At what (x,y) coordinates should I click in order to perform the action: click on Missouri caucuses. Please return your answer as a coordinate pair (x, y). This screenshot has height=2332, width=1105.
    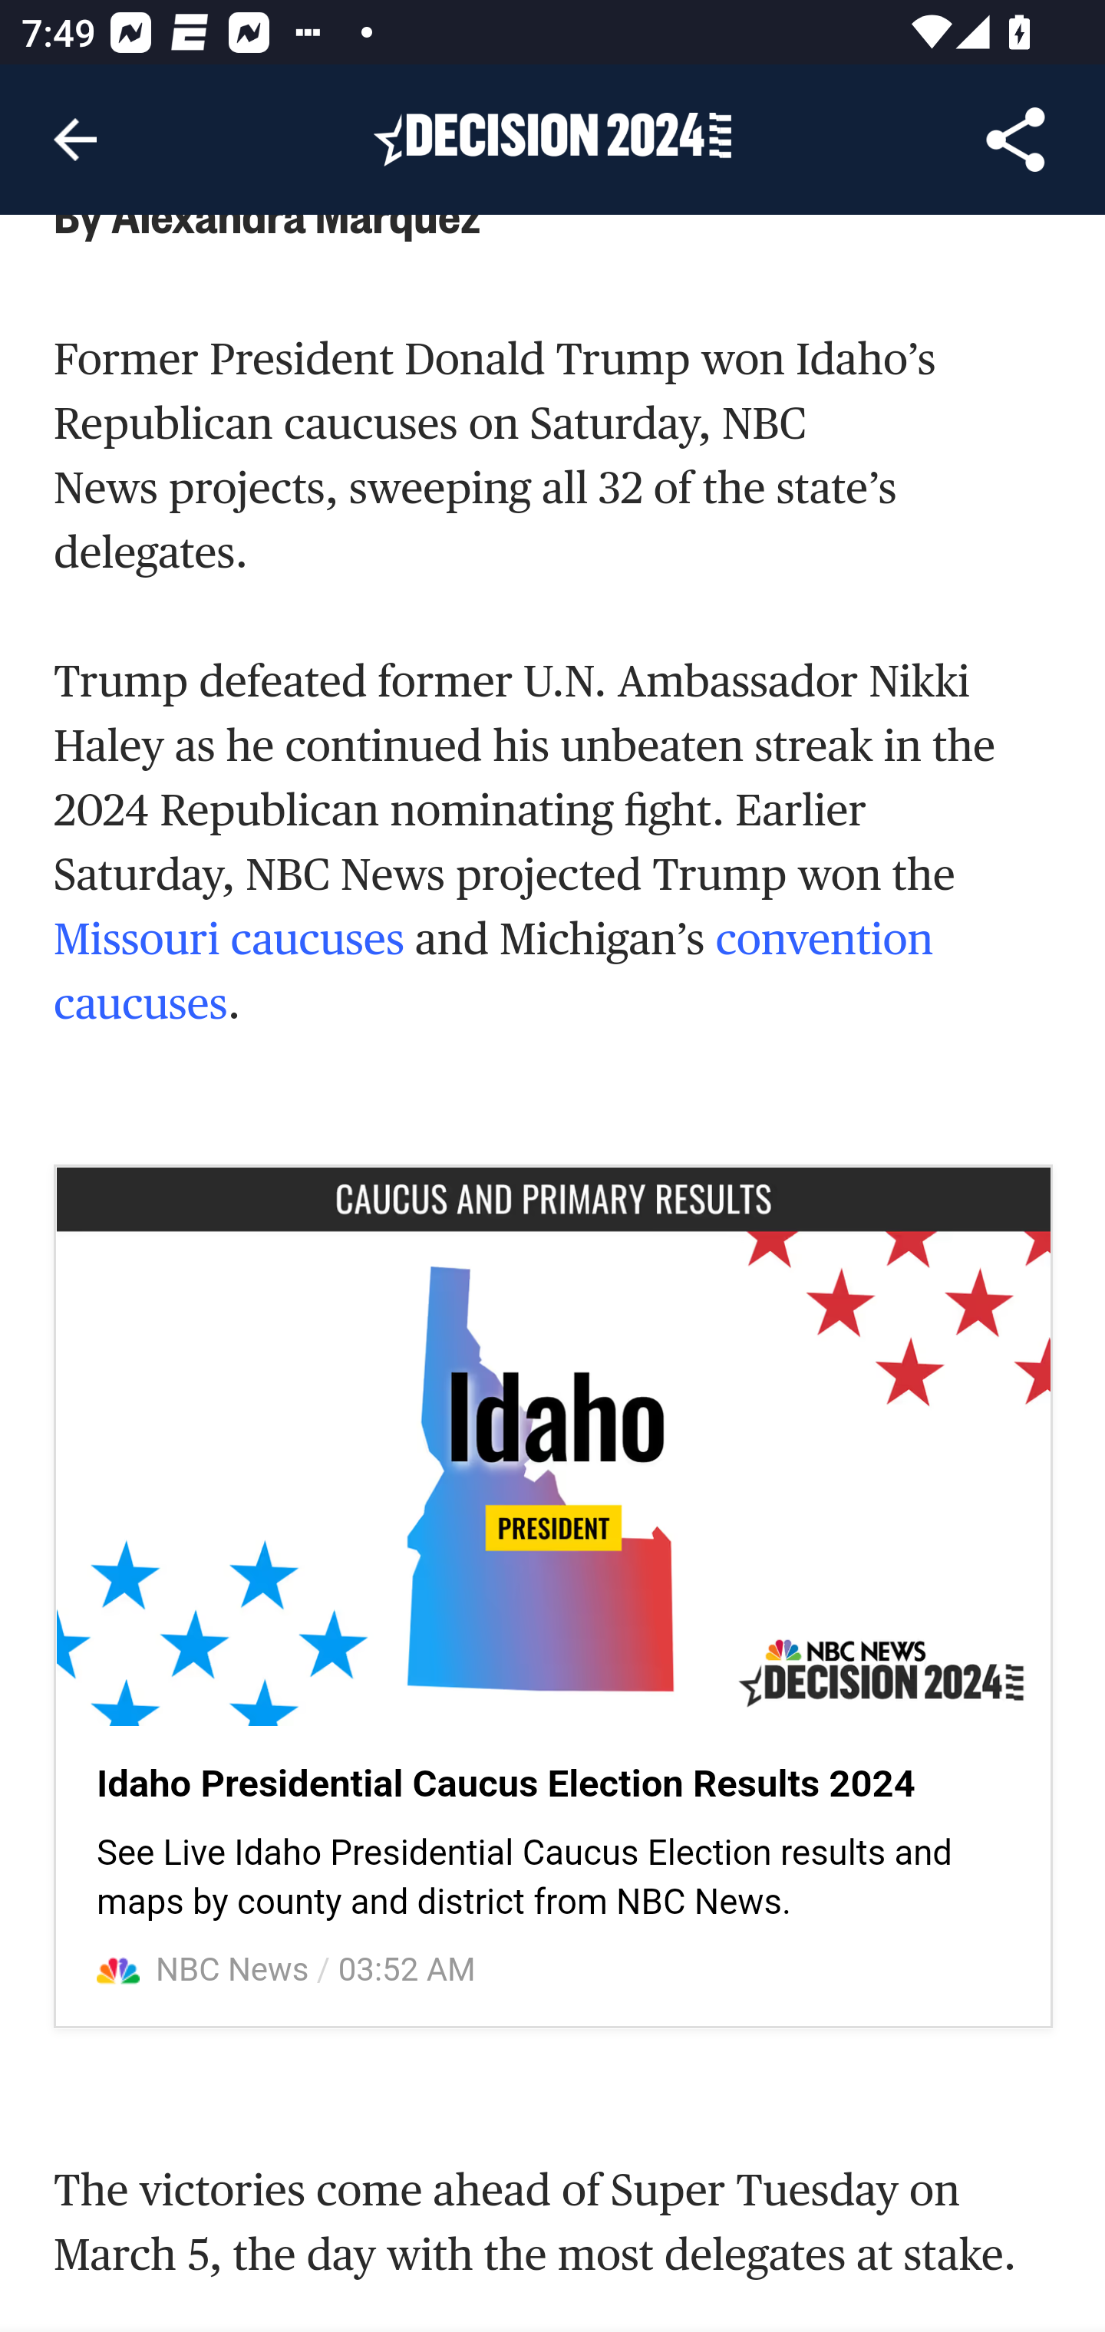
    Looking at the image, I should click on (229, 940).